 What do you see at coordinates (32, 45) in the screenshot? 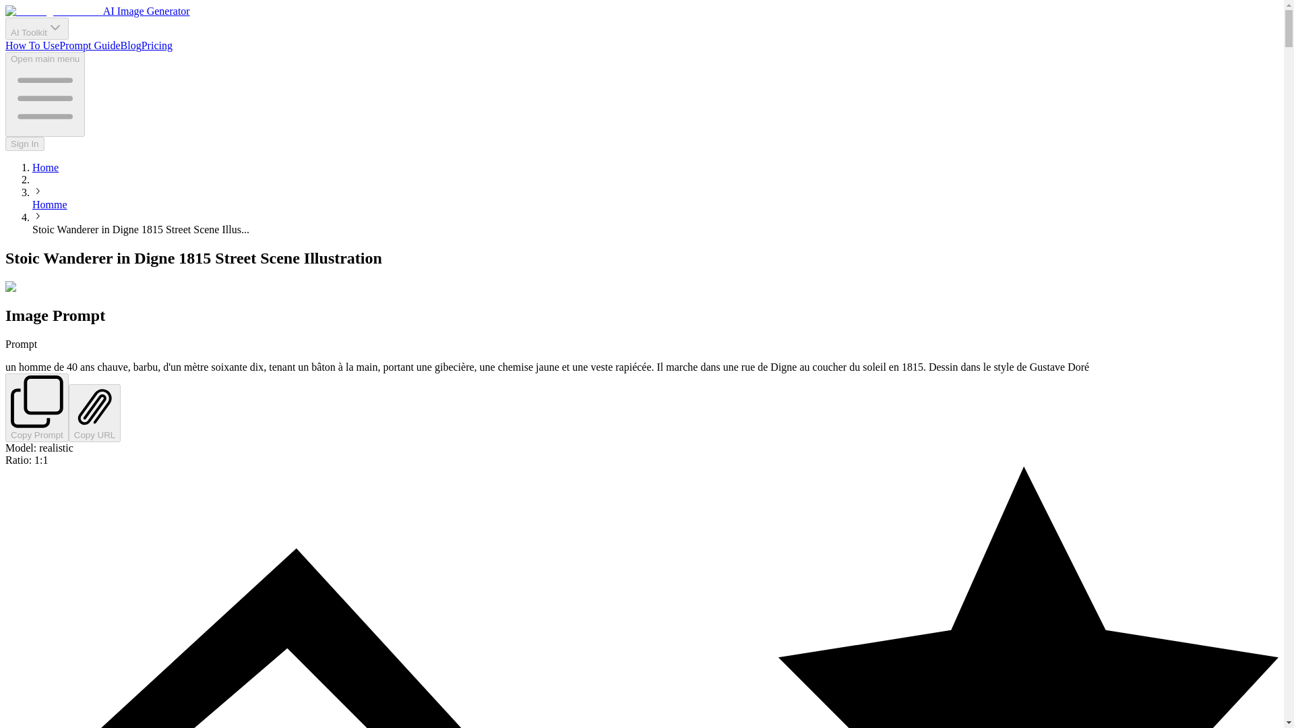
I see `How To Use` at bounding box center [32, 45].